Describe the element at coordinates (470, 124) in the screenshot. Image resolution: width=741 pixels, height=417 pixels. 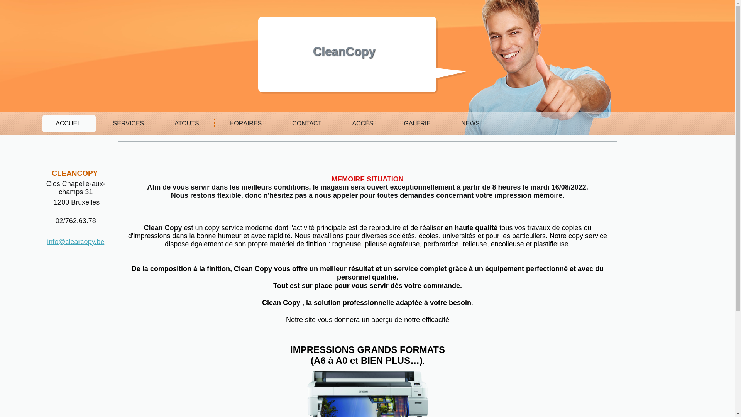
I see `NEWS` at that location.